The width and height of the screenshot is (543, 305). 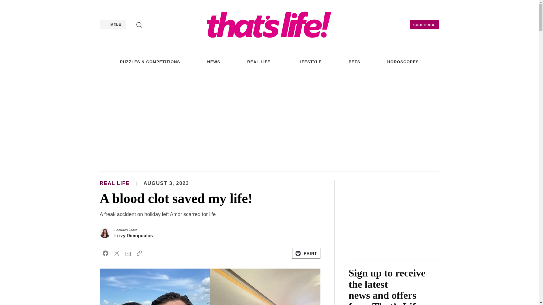 What do you see at coordinates (269, 121) in the screenshot?
I see `3rd party ad content` at bounding box center [269, 121].